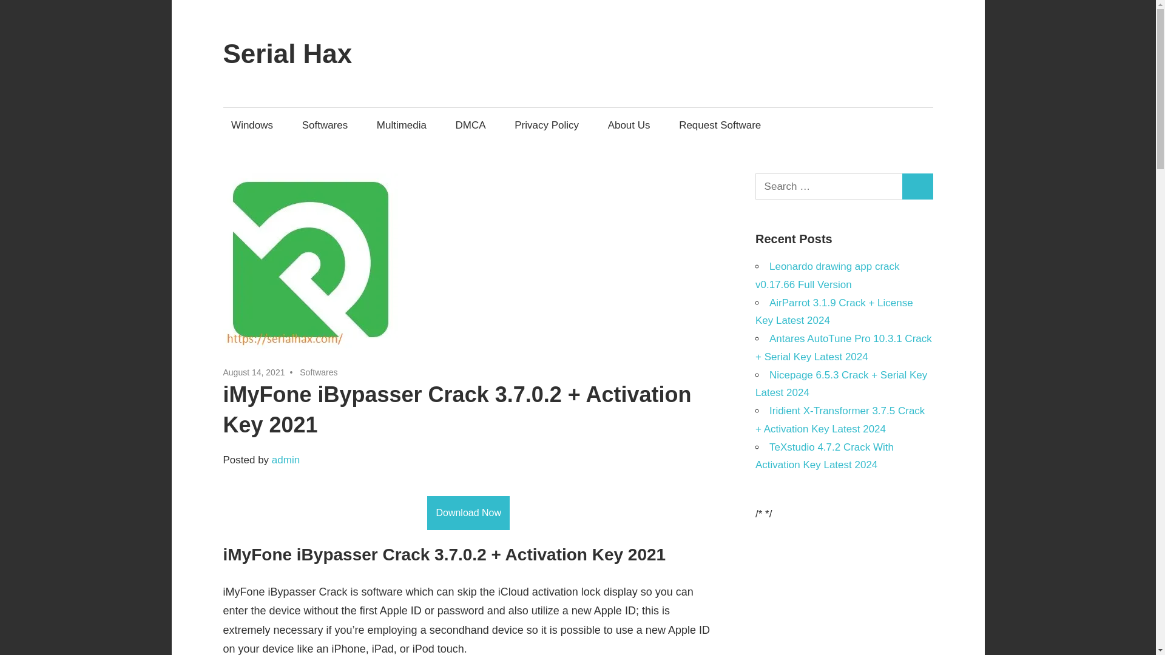  I want to click on Windows, so click(252, 125).